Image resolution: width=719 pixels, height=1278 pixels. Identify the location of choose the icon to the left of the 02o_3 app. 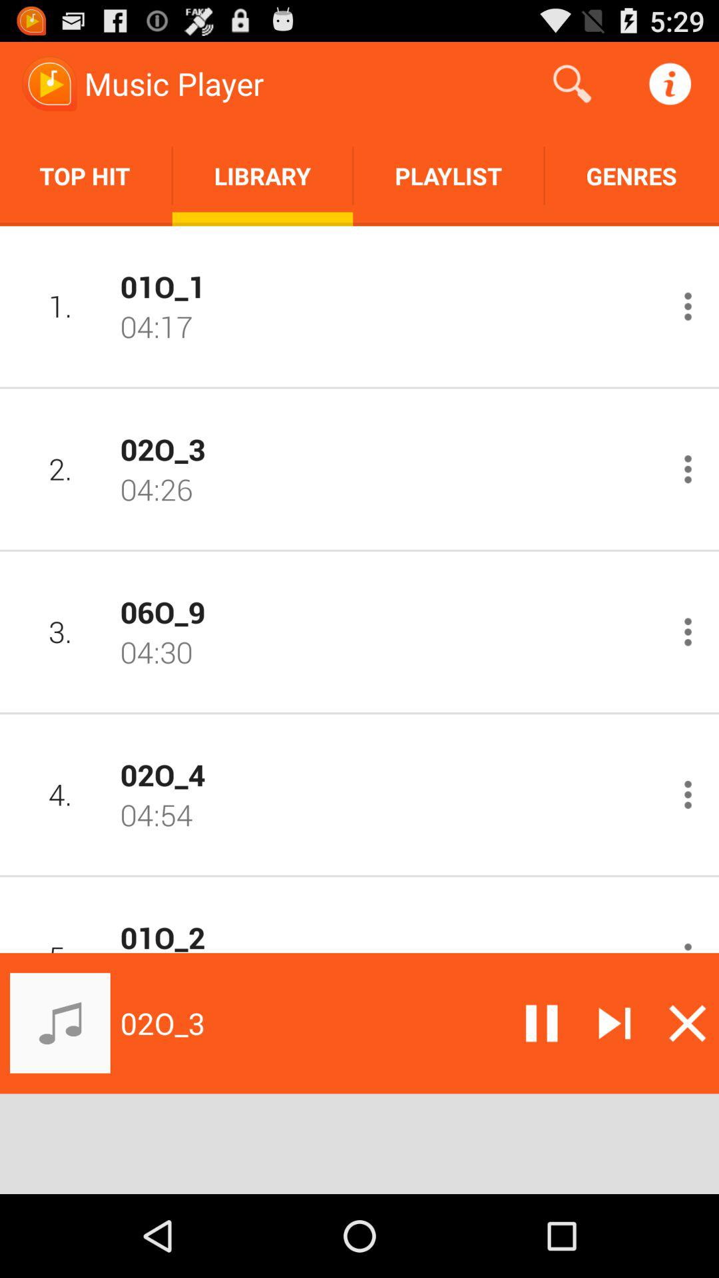
(60, 469).